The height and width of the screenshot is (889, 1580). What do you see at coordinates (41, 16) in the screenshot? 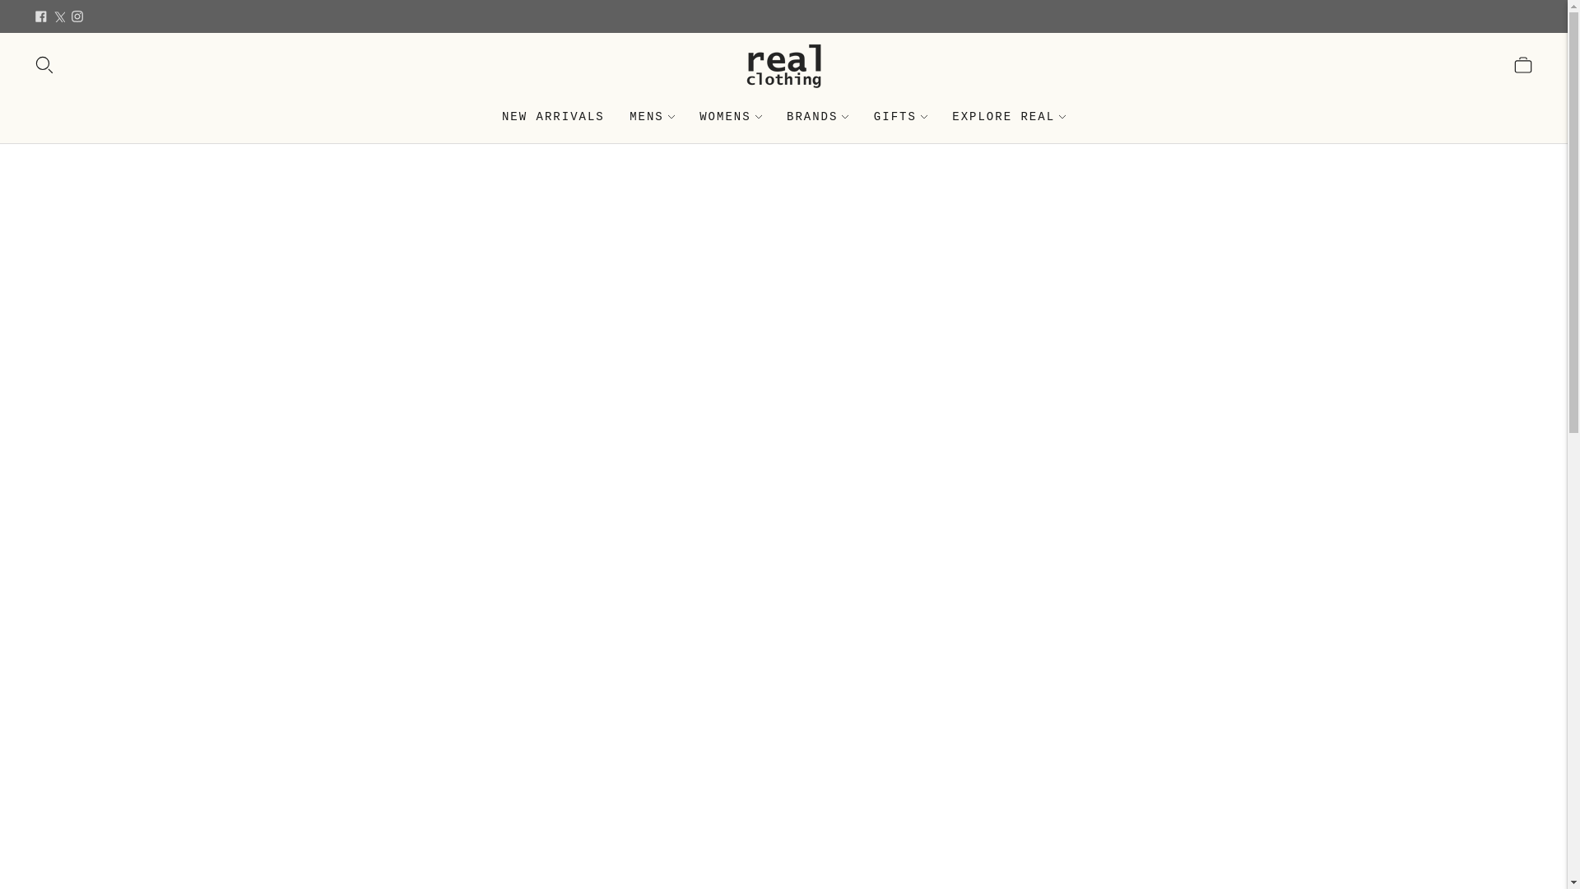
I see `Real Clothing Southwell on Facebook` at bounding box center [41, 16].